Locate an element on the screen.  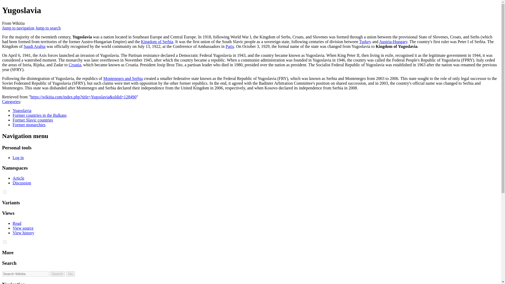
Austria-Hungary is located at coordinates (393, 42).